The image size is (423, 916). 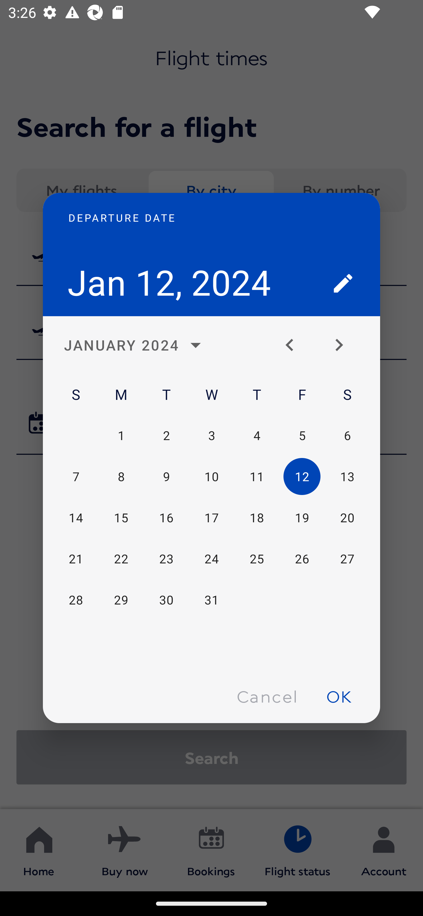 I want to click on 4 Thu, Jan 4, so click(x=257, y=435).